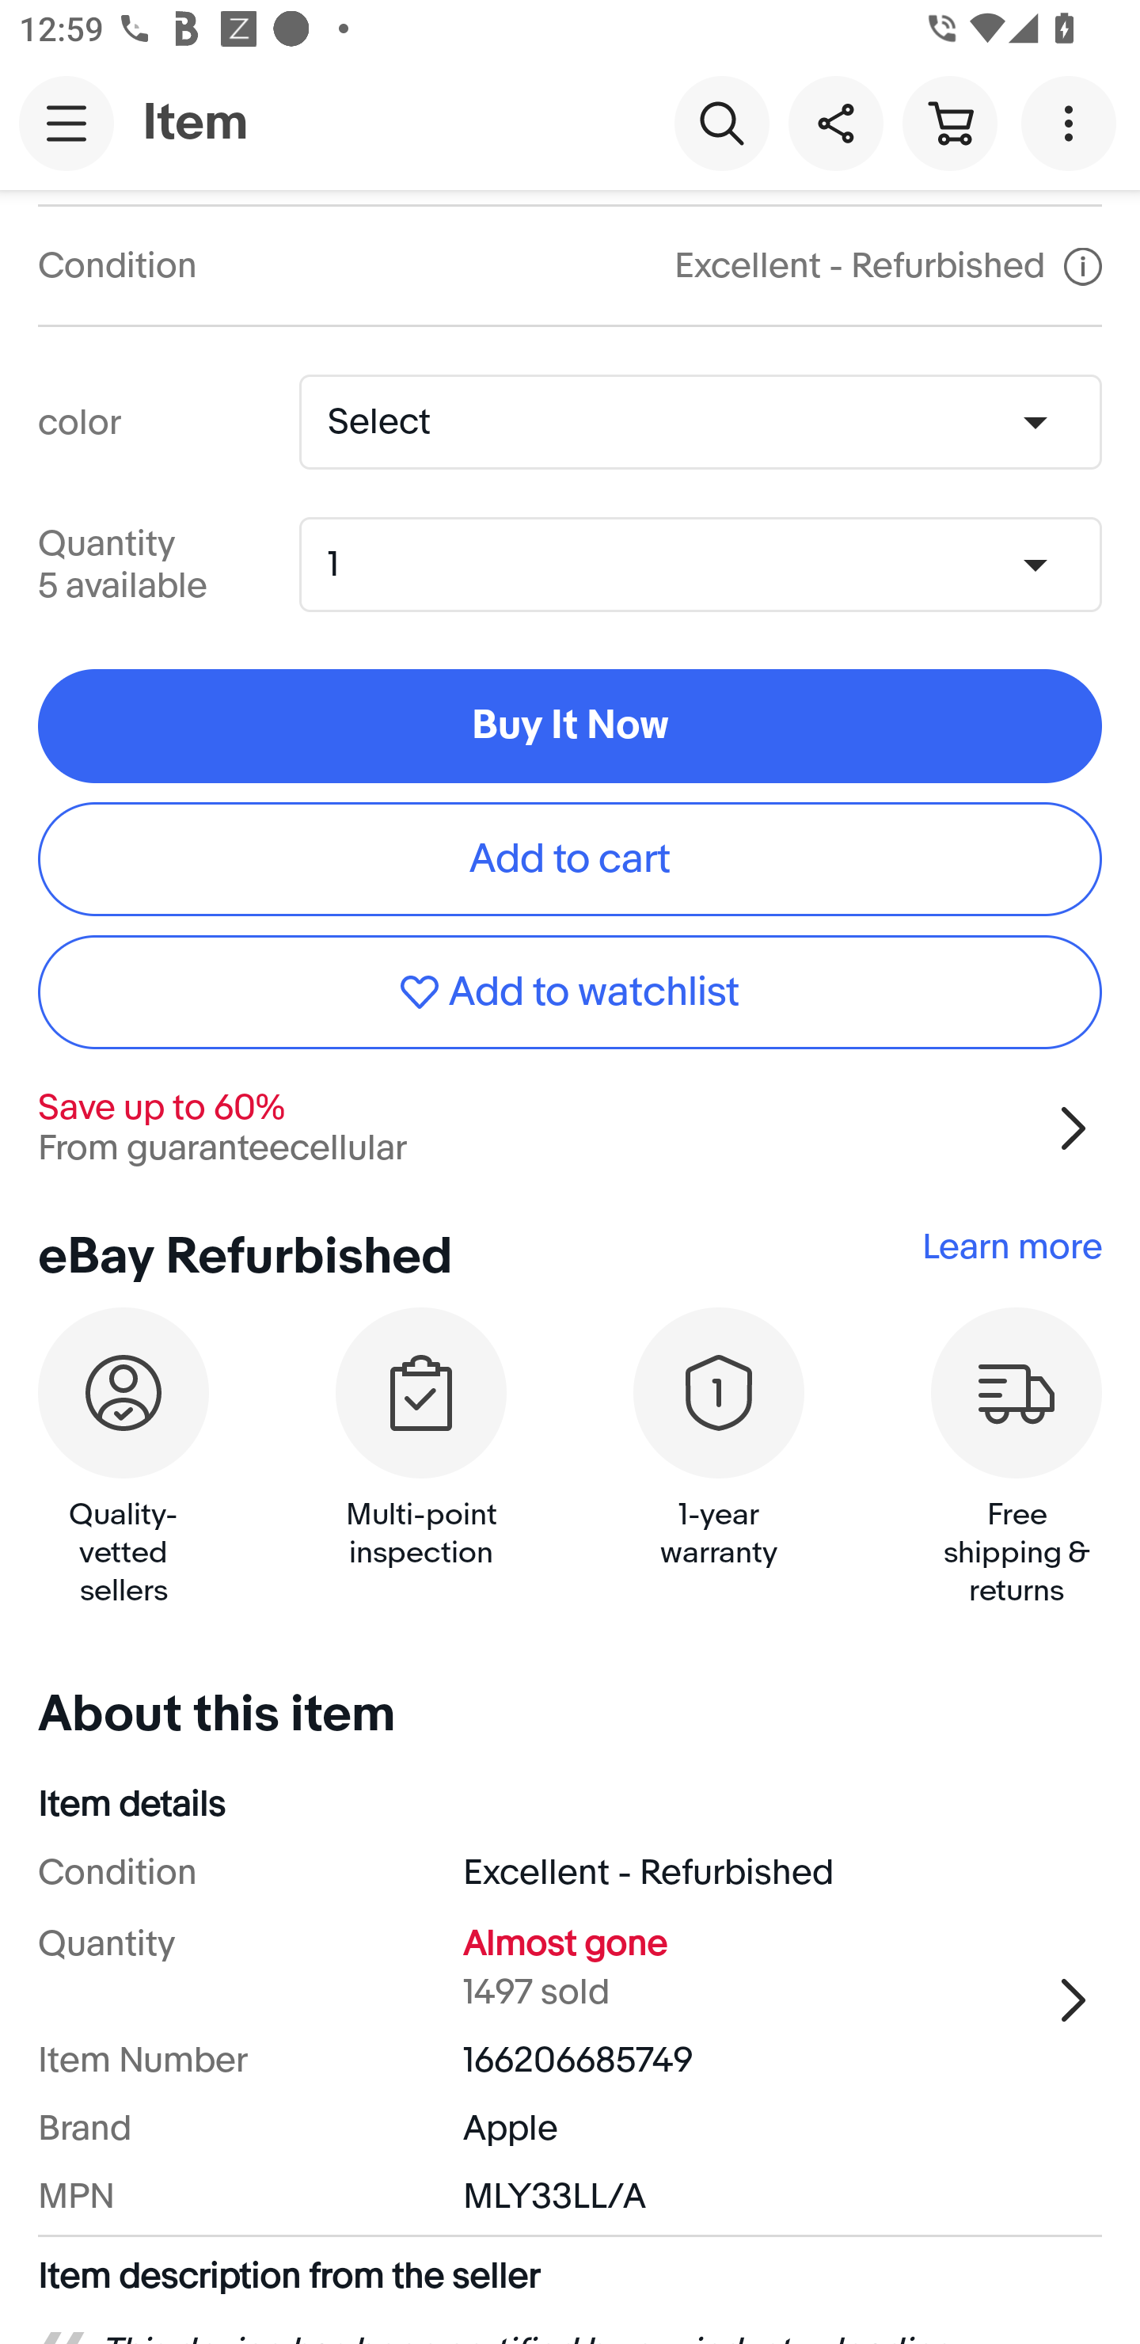 The height and width of the screenshot is (2344, 1140). Describe the element at coordinates (570, 858) in the screenshot. I see `Add to cart` at that location.